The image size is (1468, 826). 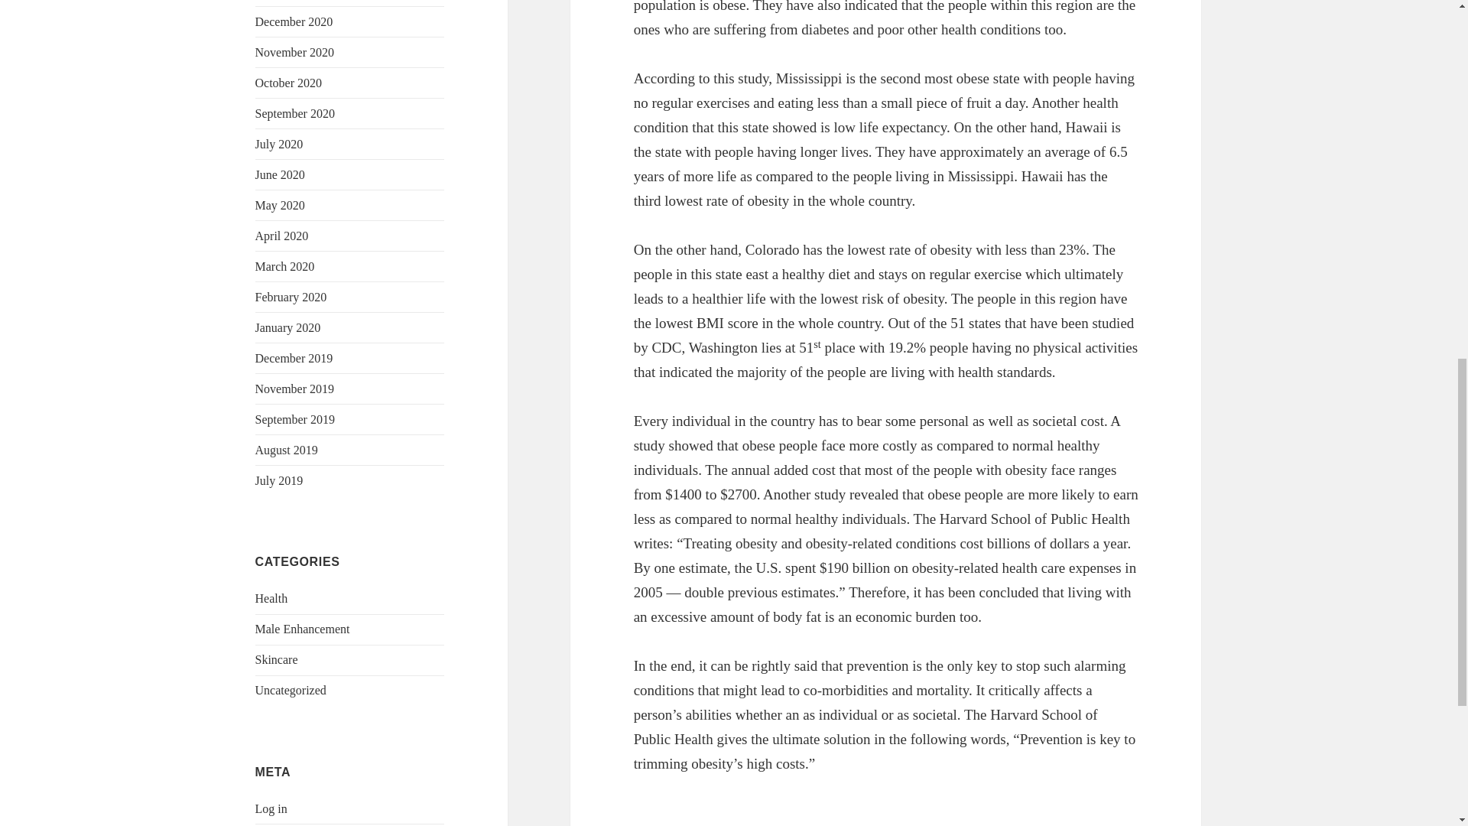 I want to click on October 2020, so click(x=289, y=83).